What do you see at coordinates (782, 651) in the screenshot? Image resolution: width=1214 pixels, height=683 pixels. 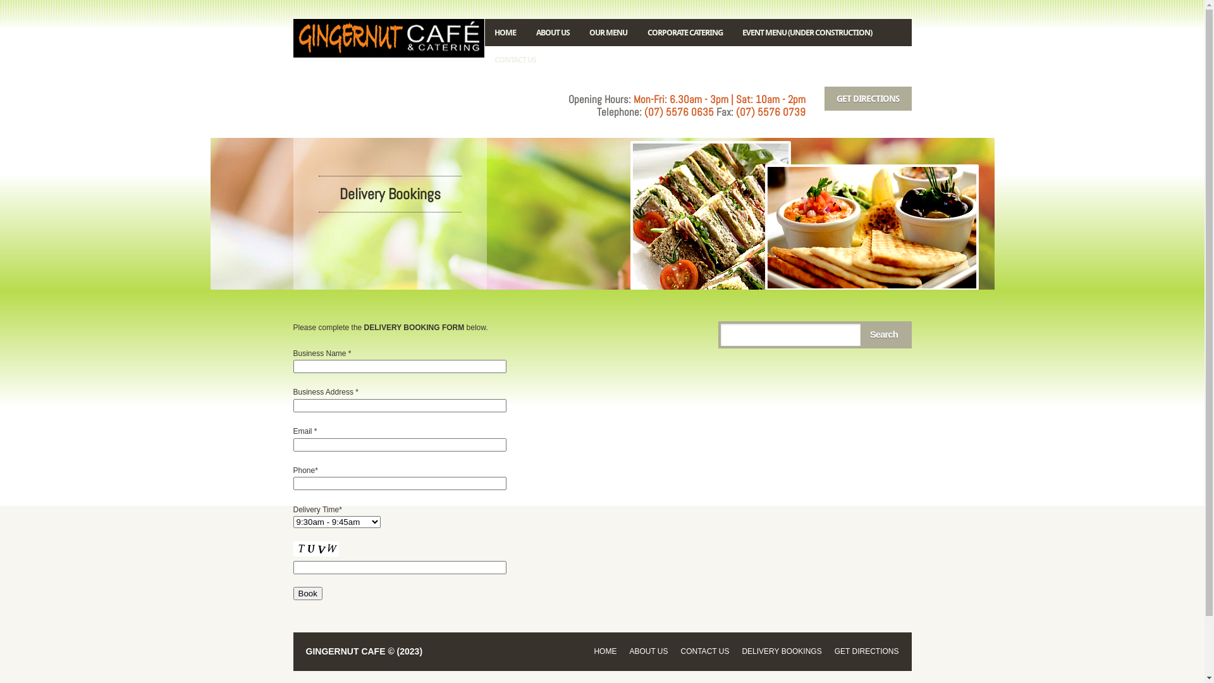 I see `DELIVERY BOOKINGS` at bounding box center [782, 651].